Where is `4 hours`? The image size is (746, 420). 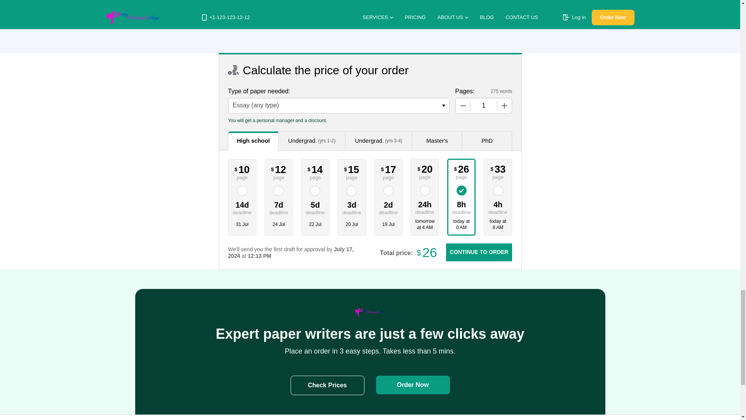
4 hours is located at coordinates (498, 207).